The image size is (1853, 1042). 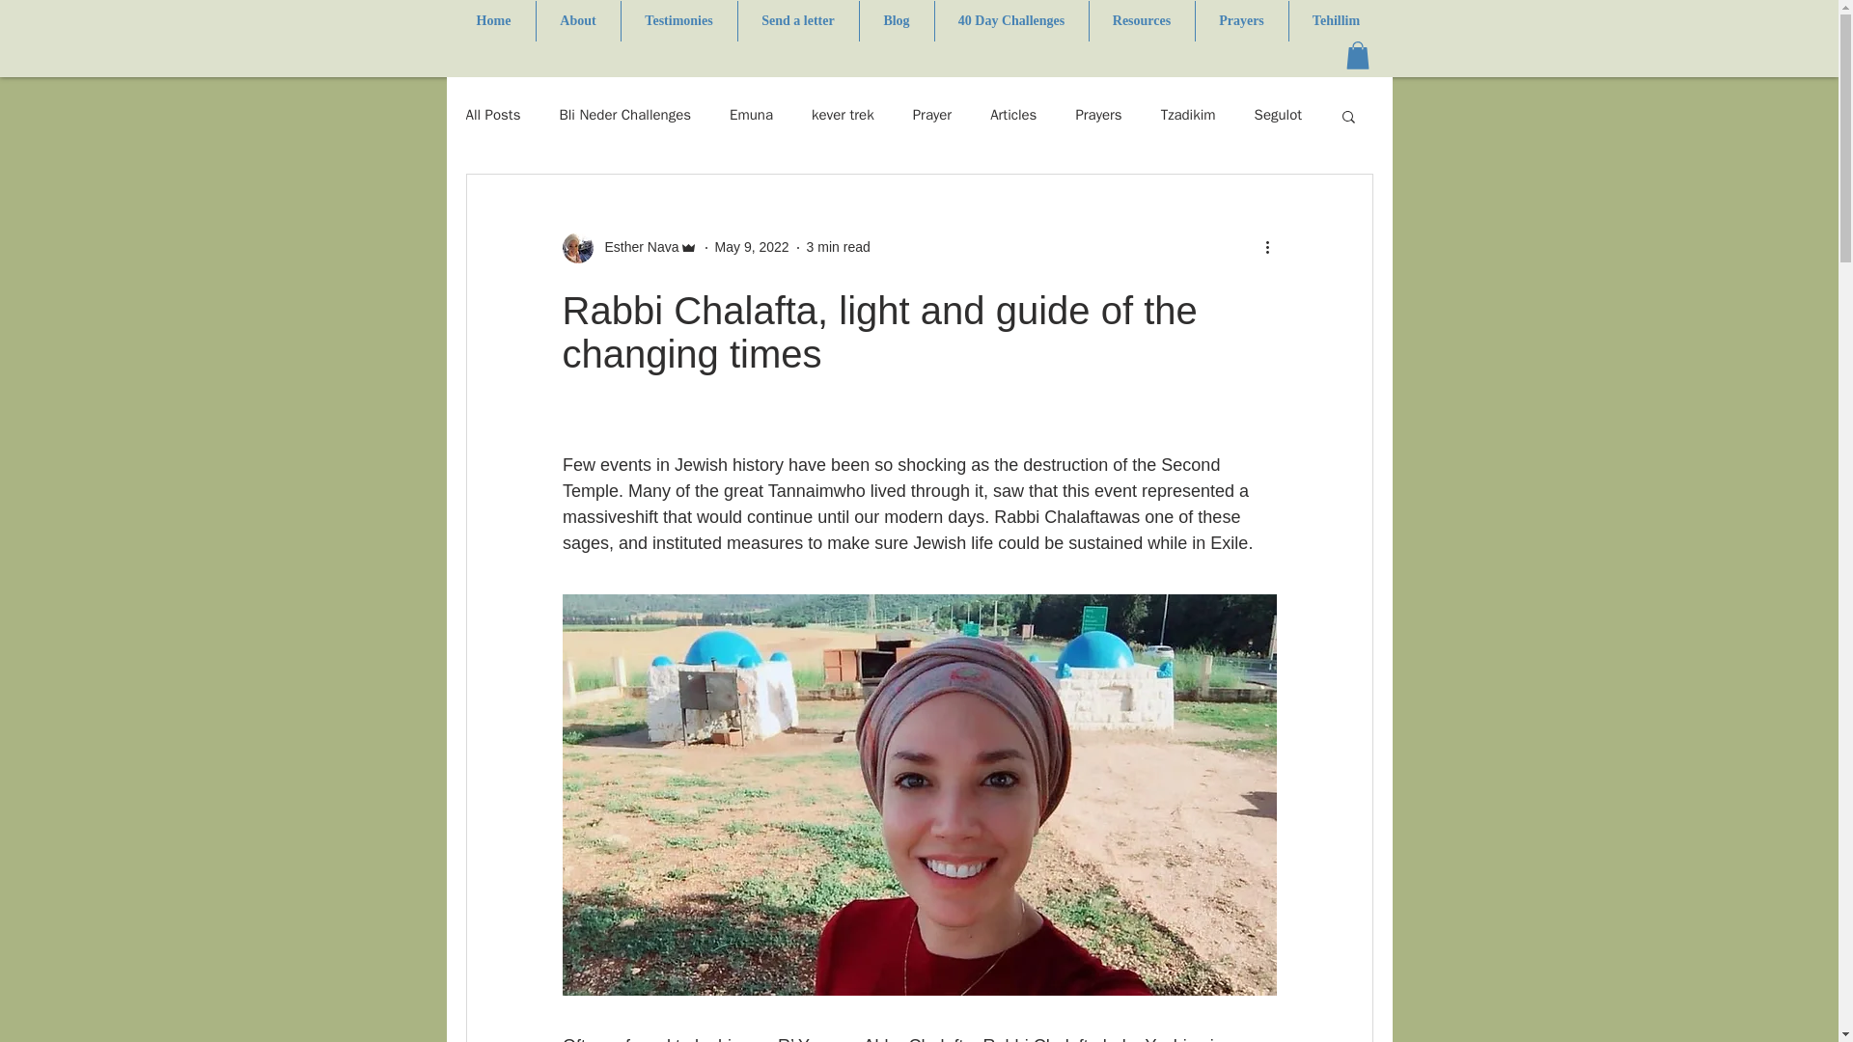 I want to click on Resources, so click(x=1141, y=21).